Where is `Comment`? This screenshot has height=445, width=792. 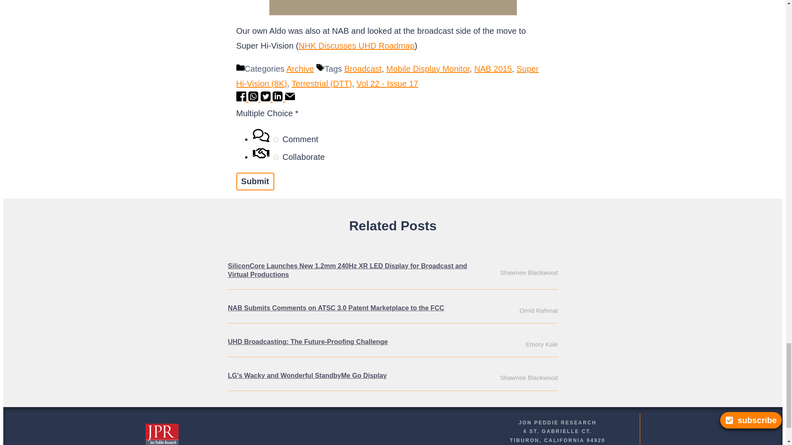 Comment is located at coordinates (276, 139).